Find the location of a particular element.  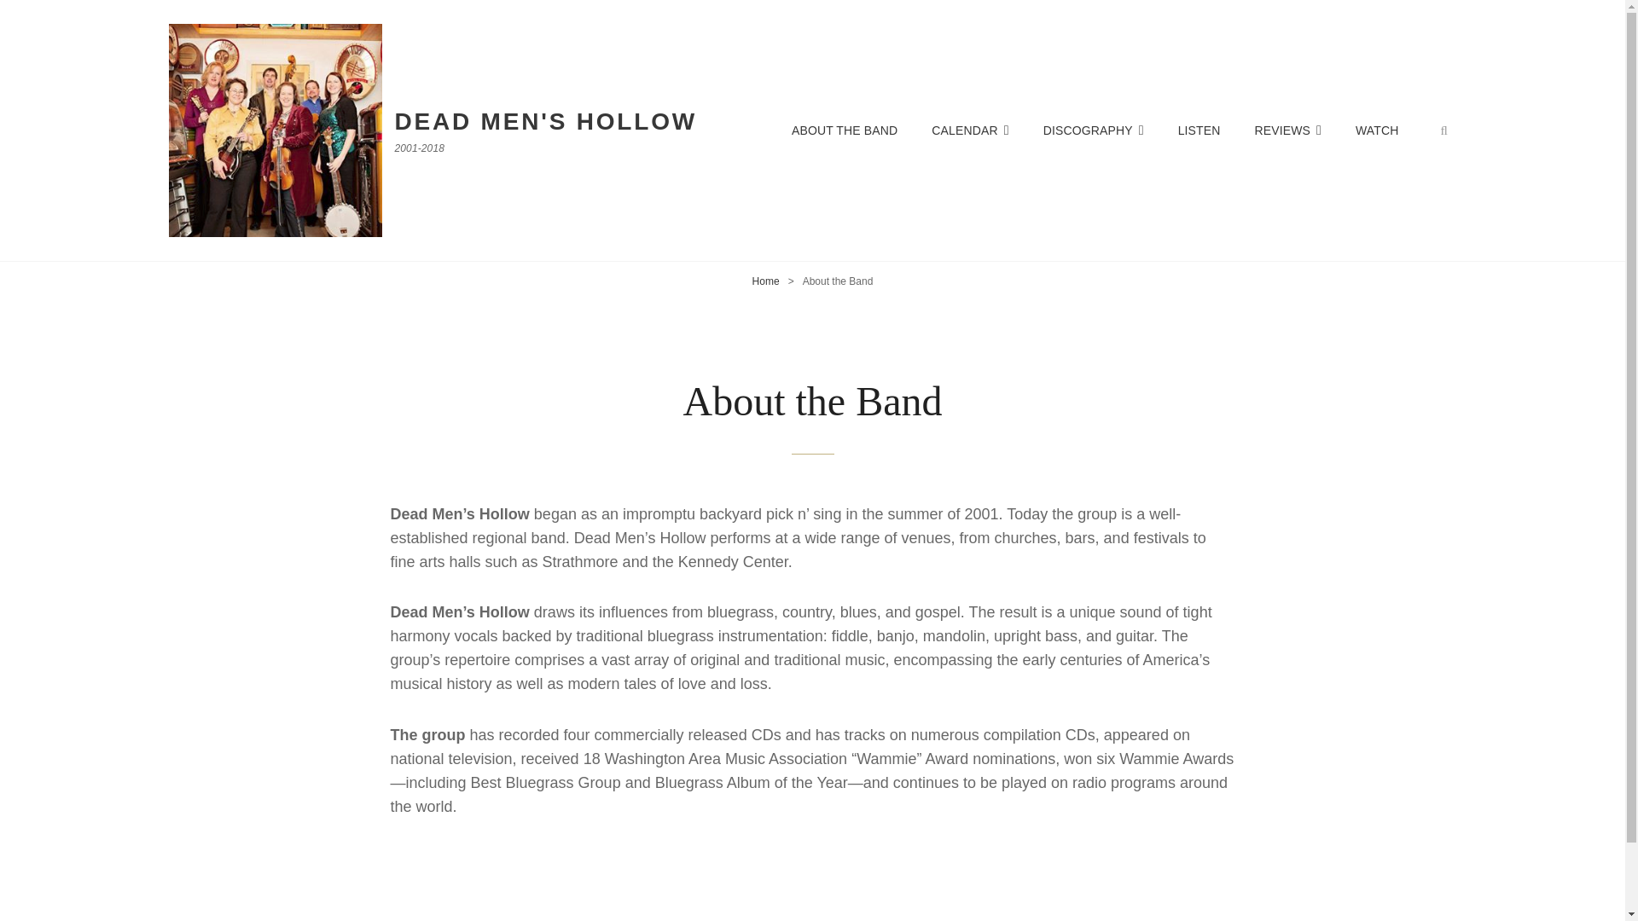

CALENDAR is located at coordinates (969, 130).